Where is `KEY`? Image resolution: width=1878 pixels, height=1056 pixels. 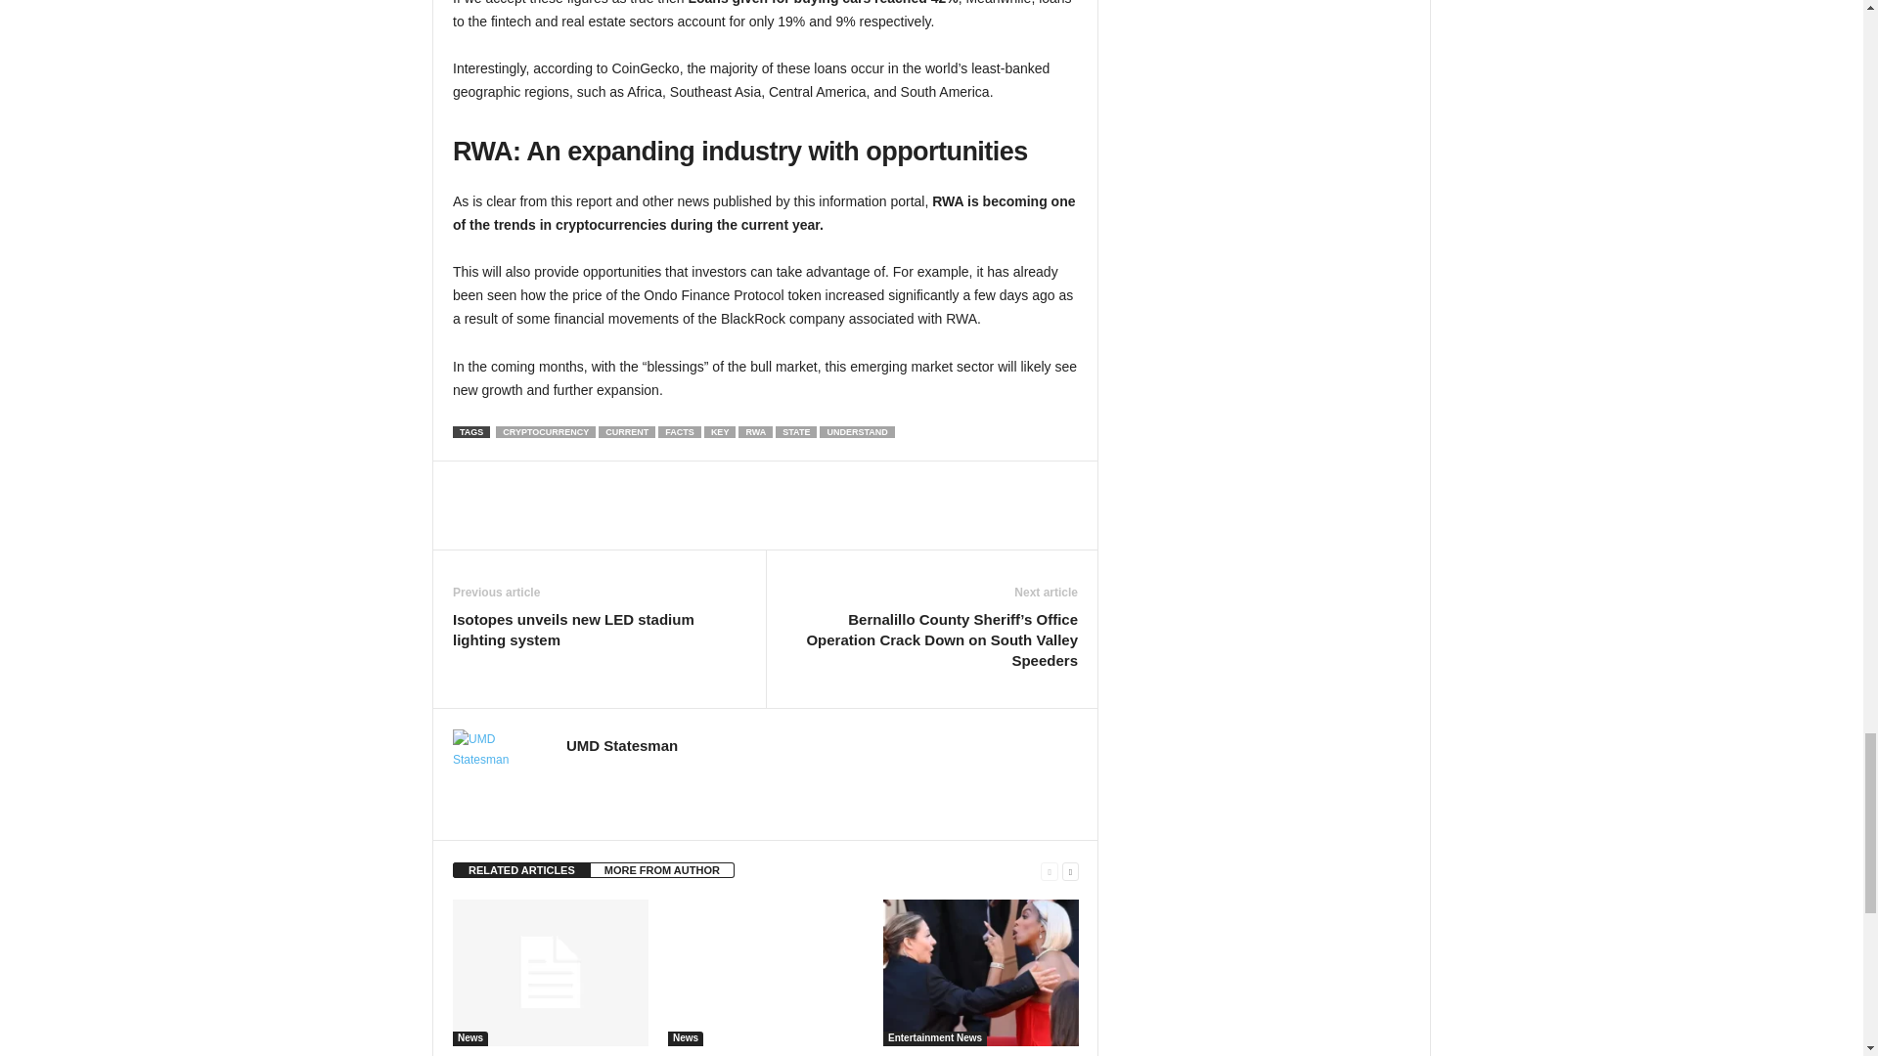 KEY is located at coordinates (720, 432).